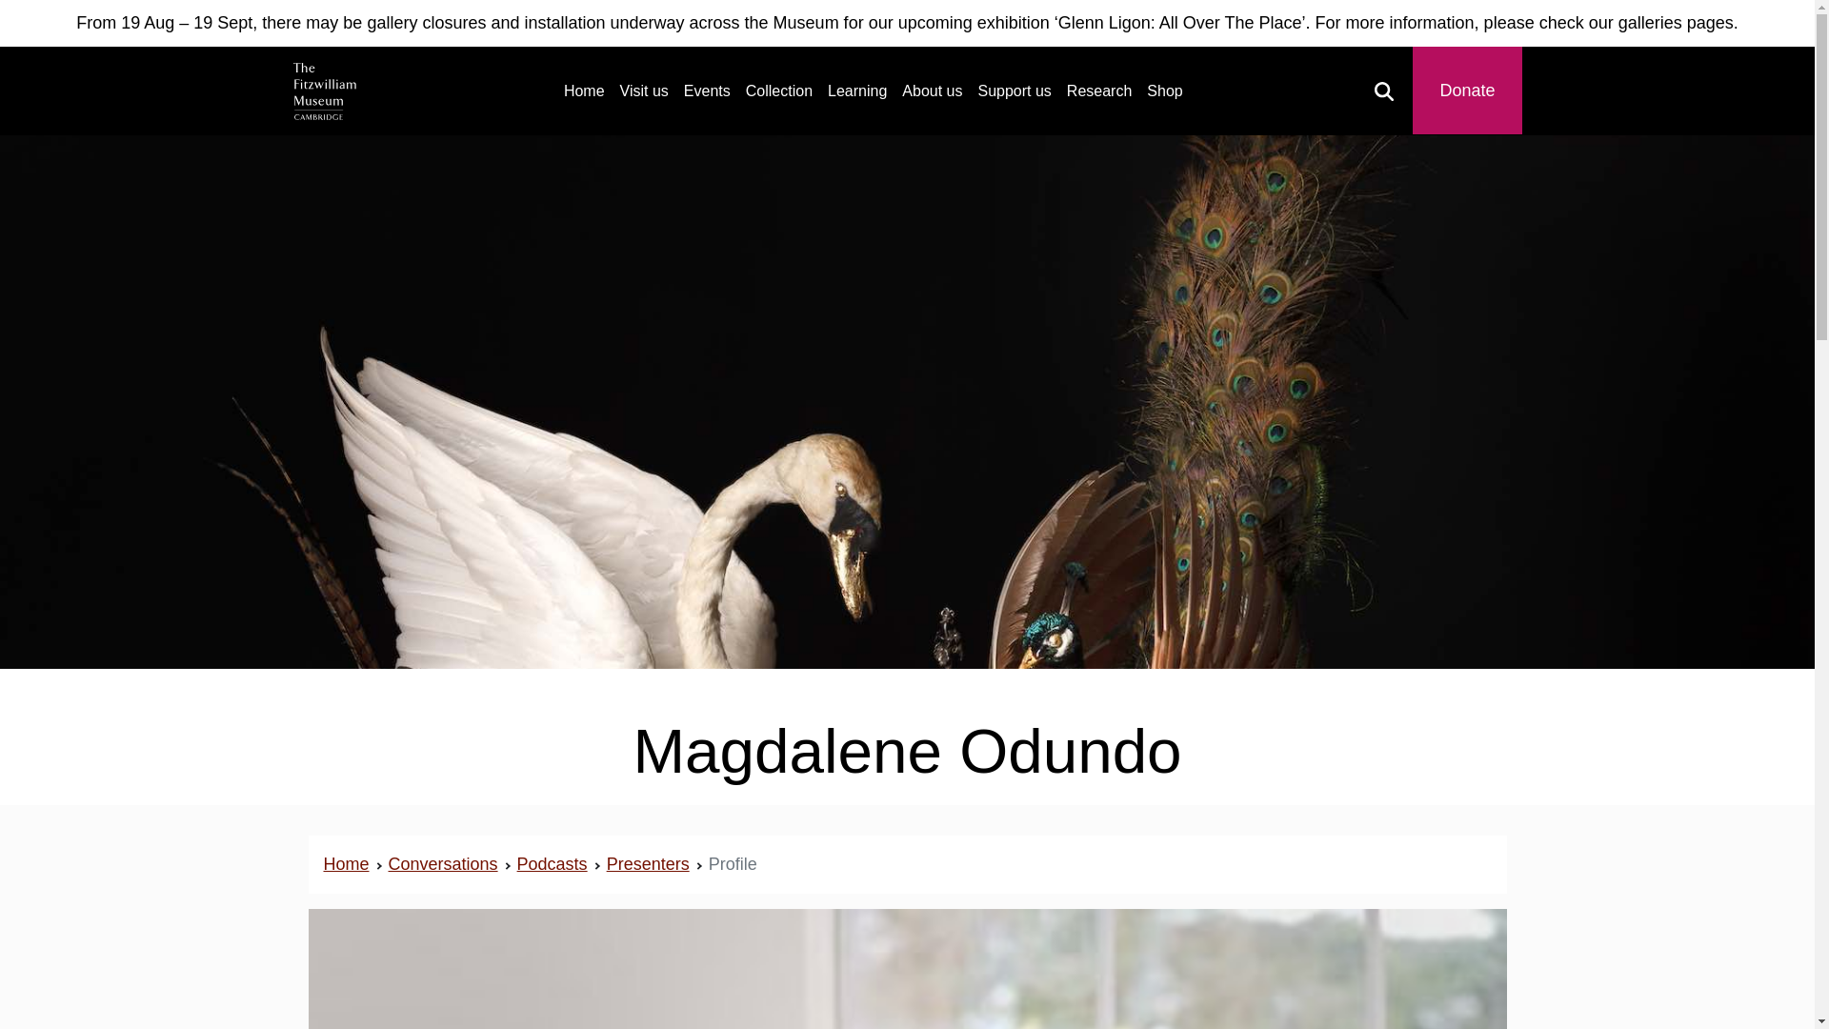 The width and height of the screenshot is (1829, 1029). What do you see at coordinates (1467, 91) in the screenshot?
I see `Donate` at bounding box center [1467, 91].